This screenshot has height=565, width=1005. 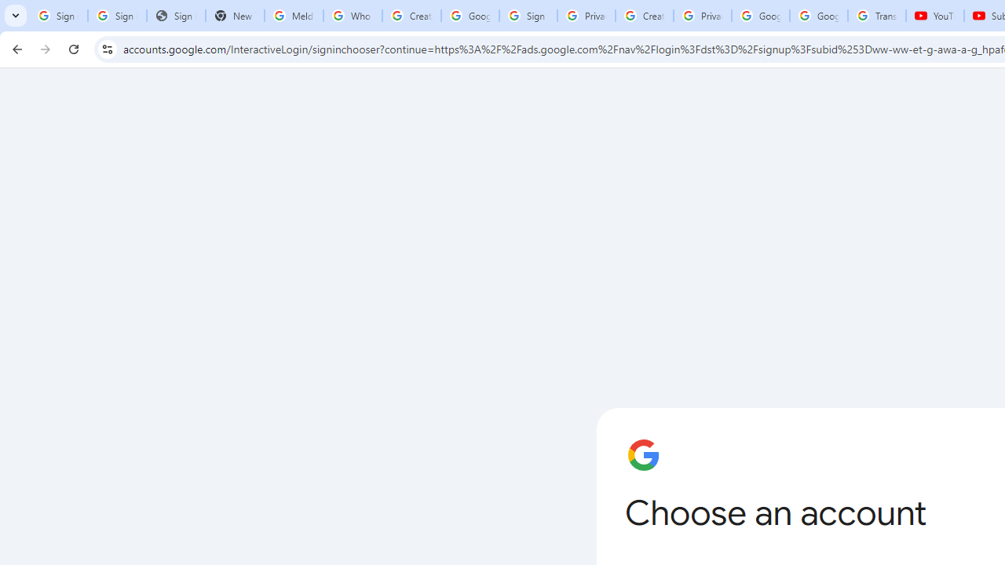 I want to click on Forward, so click(x=46, y=49).